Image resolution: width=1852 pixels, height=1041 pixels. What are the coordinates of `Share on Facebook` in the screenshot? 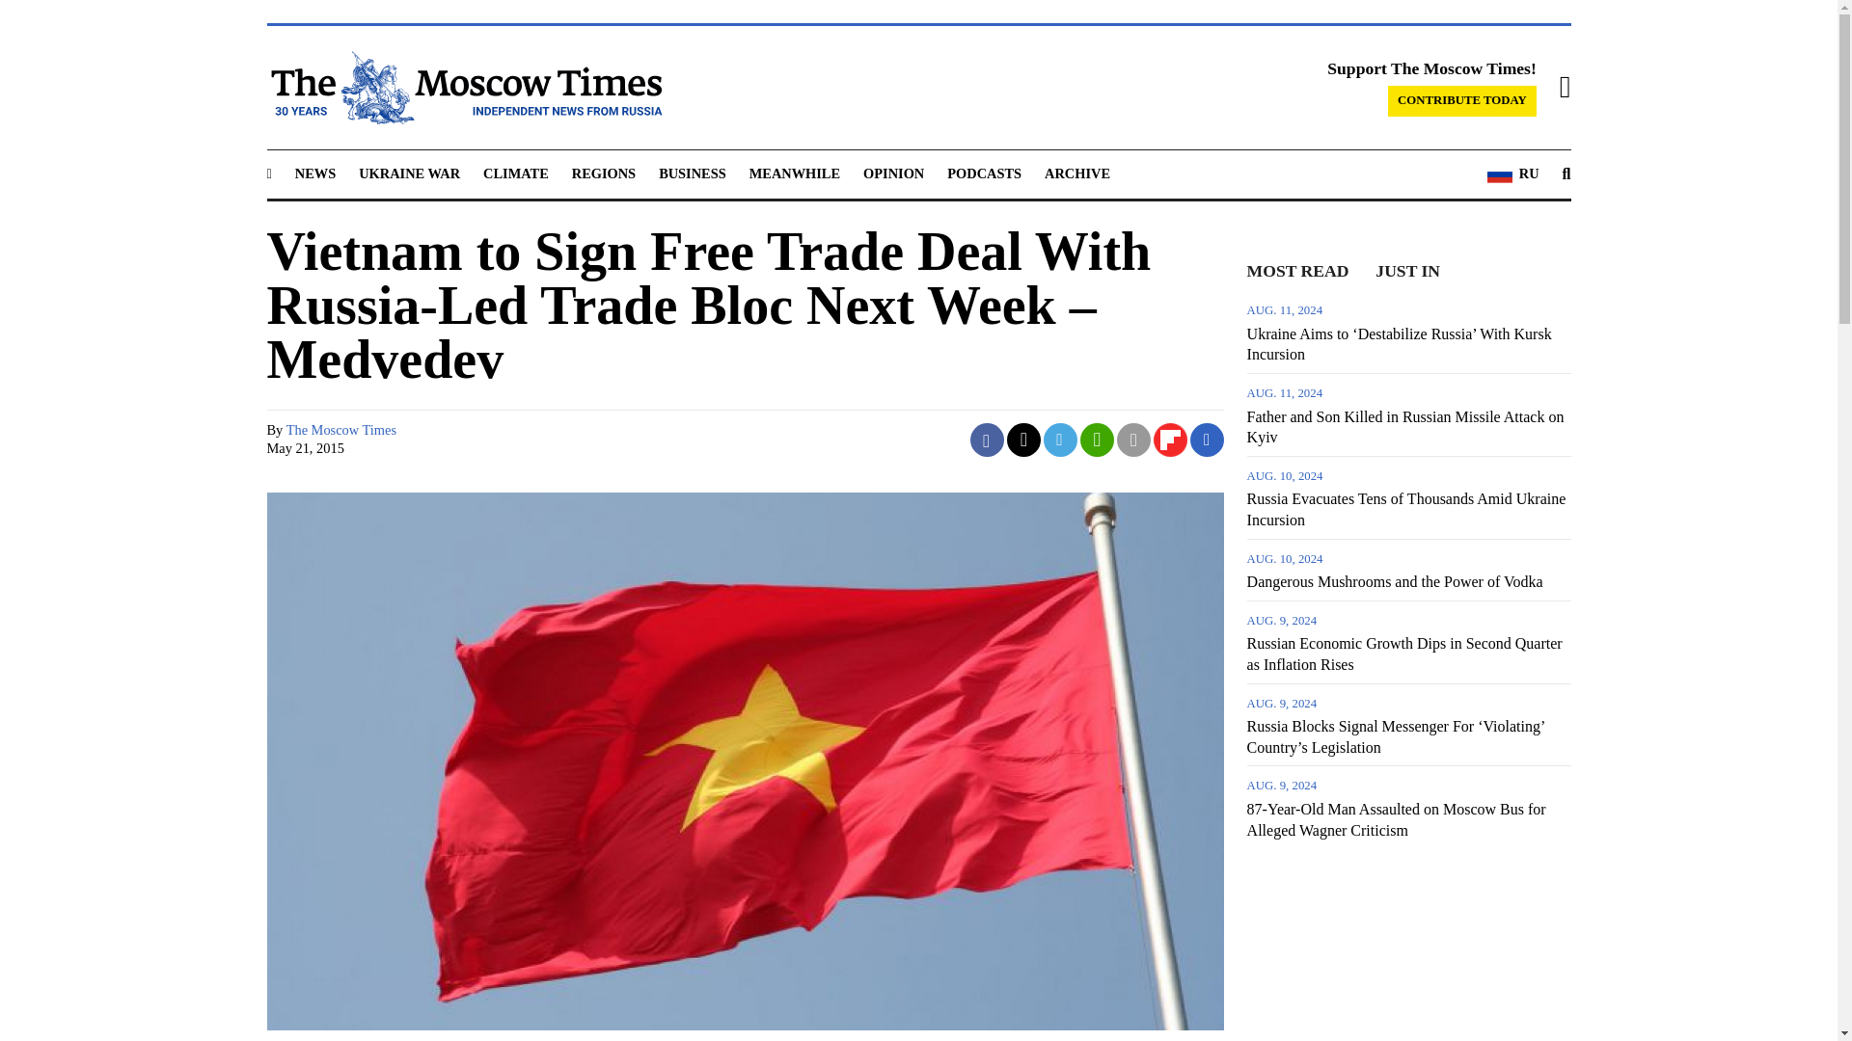 It's located at (987, 440).